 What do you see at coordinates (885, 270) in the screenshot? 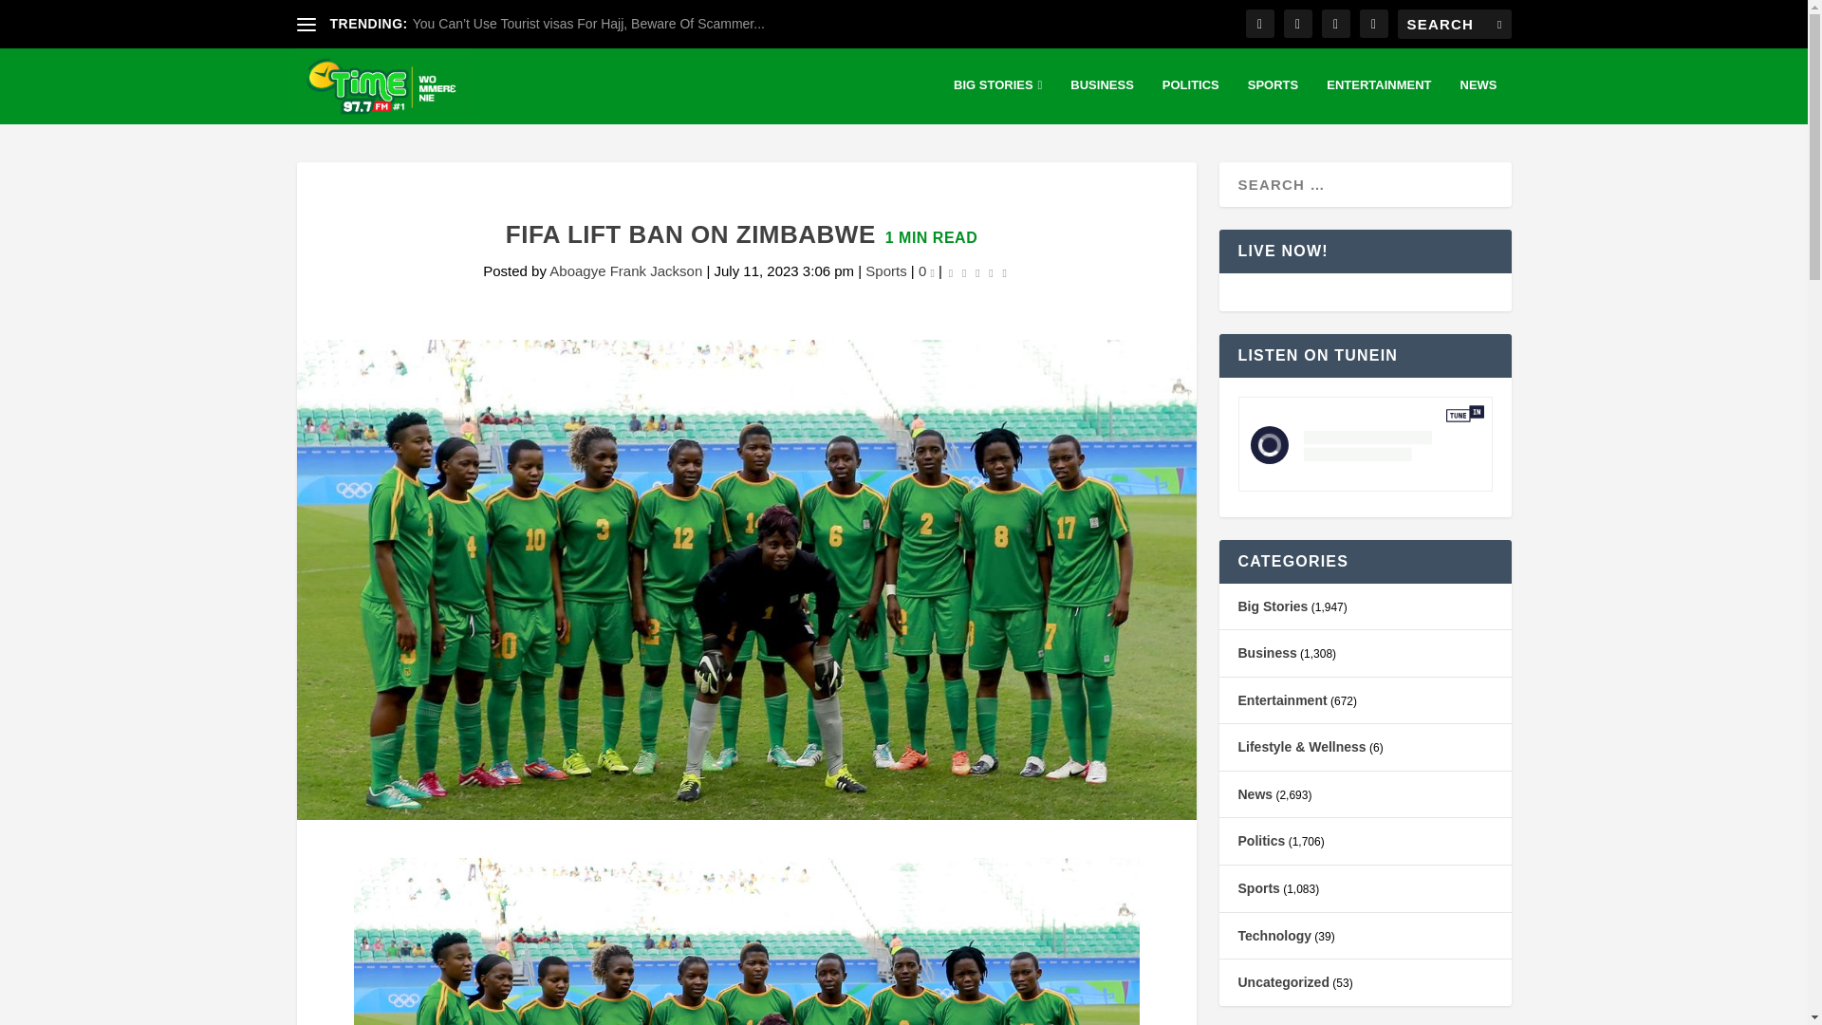
I see `Sports` at bounding box center [885, 270].